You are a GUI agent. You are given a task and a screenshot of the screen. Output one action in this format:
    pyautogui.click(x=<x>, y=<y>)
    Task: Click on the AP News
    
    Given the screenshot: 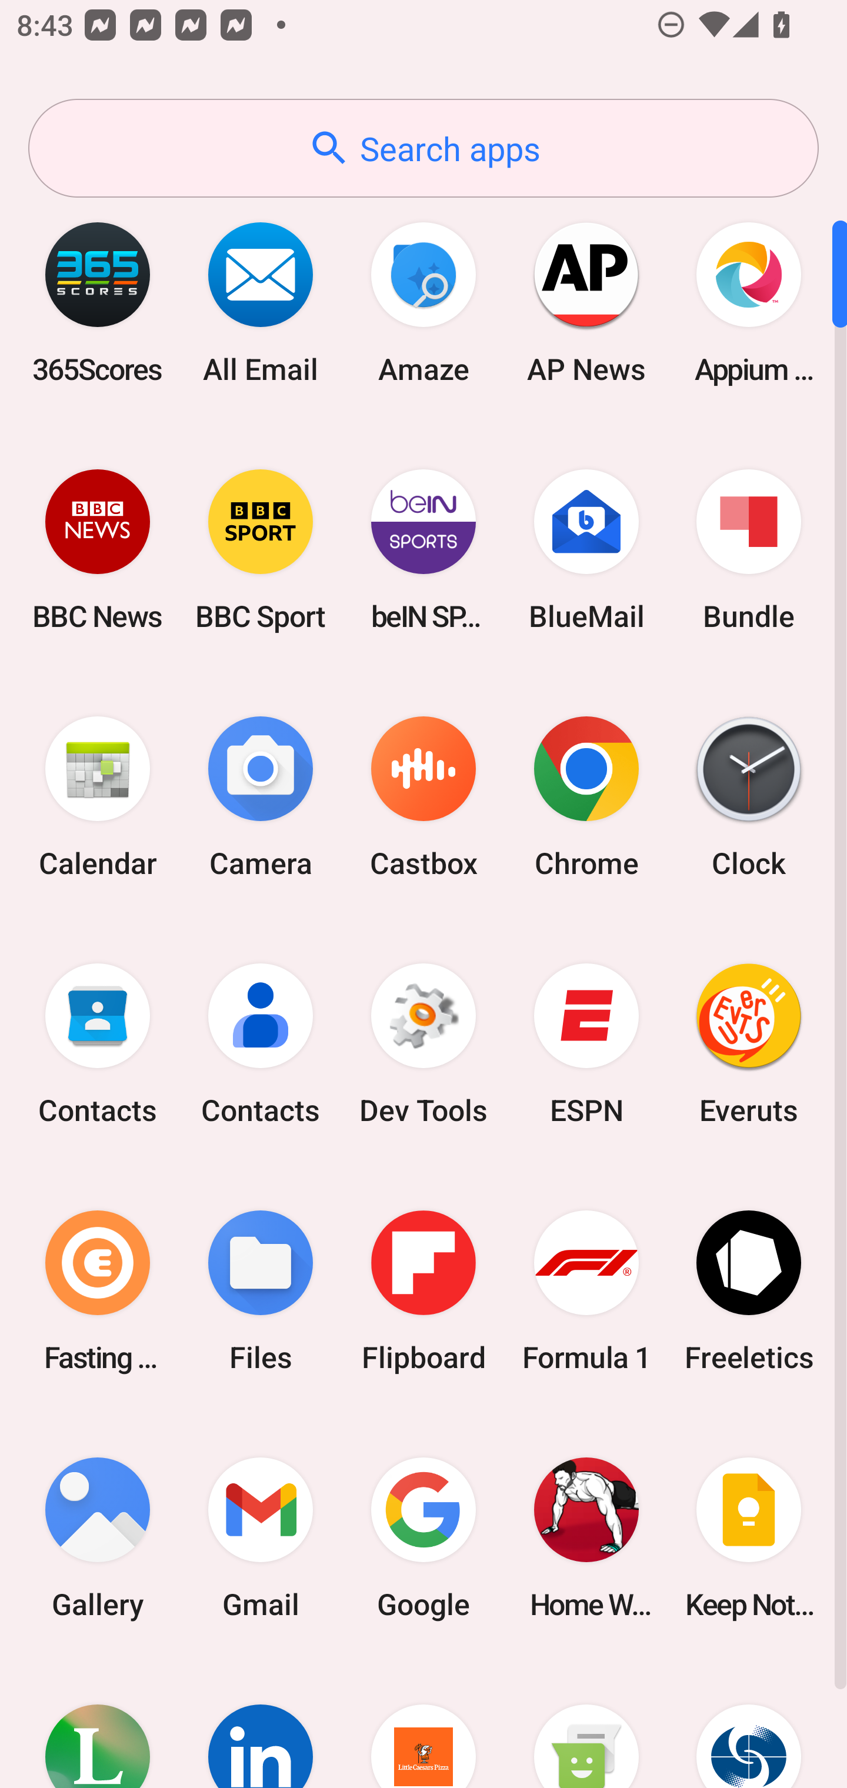 What is the action you would take?
    pyautogui.click(x=586, y=302)
    